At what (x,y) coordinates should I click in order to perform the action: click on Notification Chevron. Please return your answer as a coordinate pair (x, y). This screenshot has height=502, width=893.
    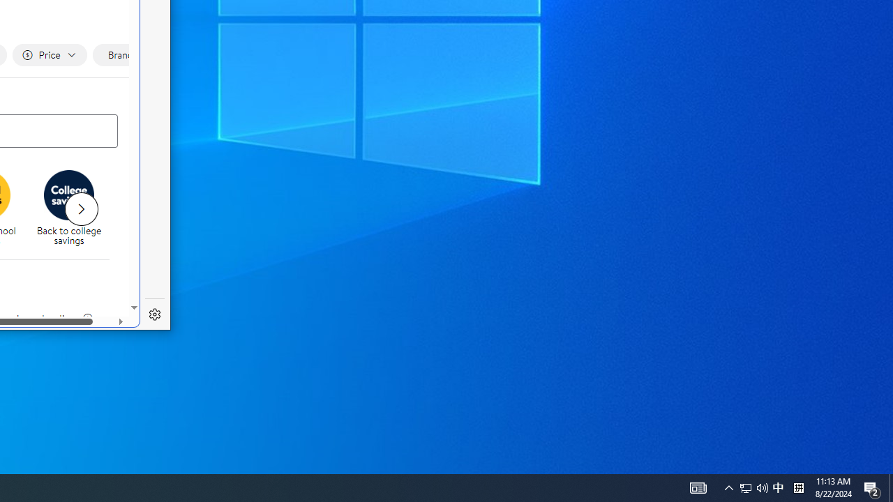
    Looking at the image, I should click on (728, 488).